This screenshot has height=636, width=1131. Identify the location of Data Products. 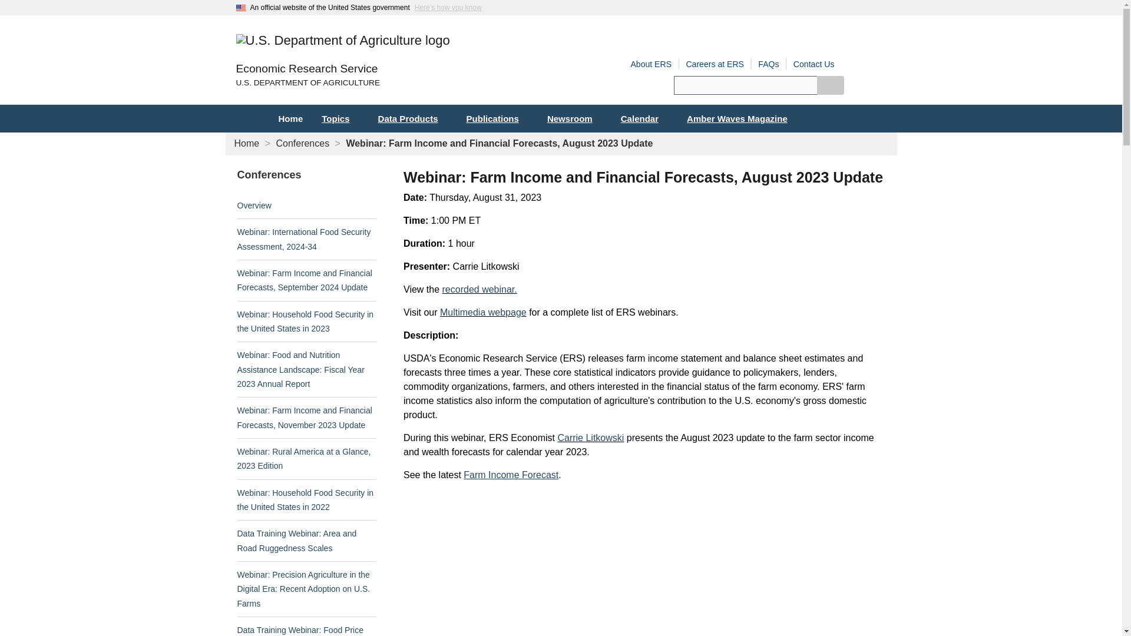
(412, 118).